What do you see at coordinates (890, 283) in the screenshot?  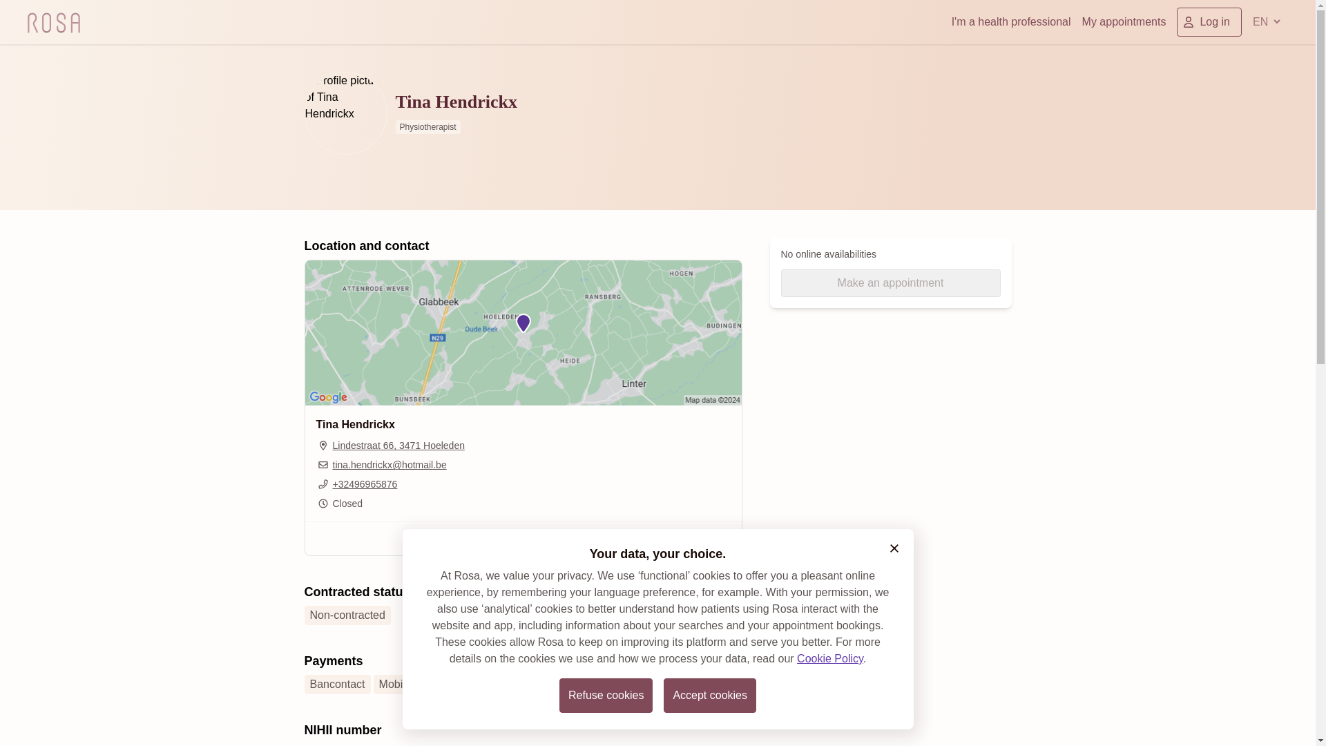 I see `Make an appointment` at bounding box center [890, 283].